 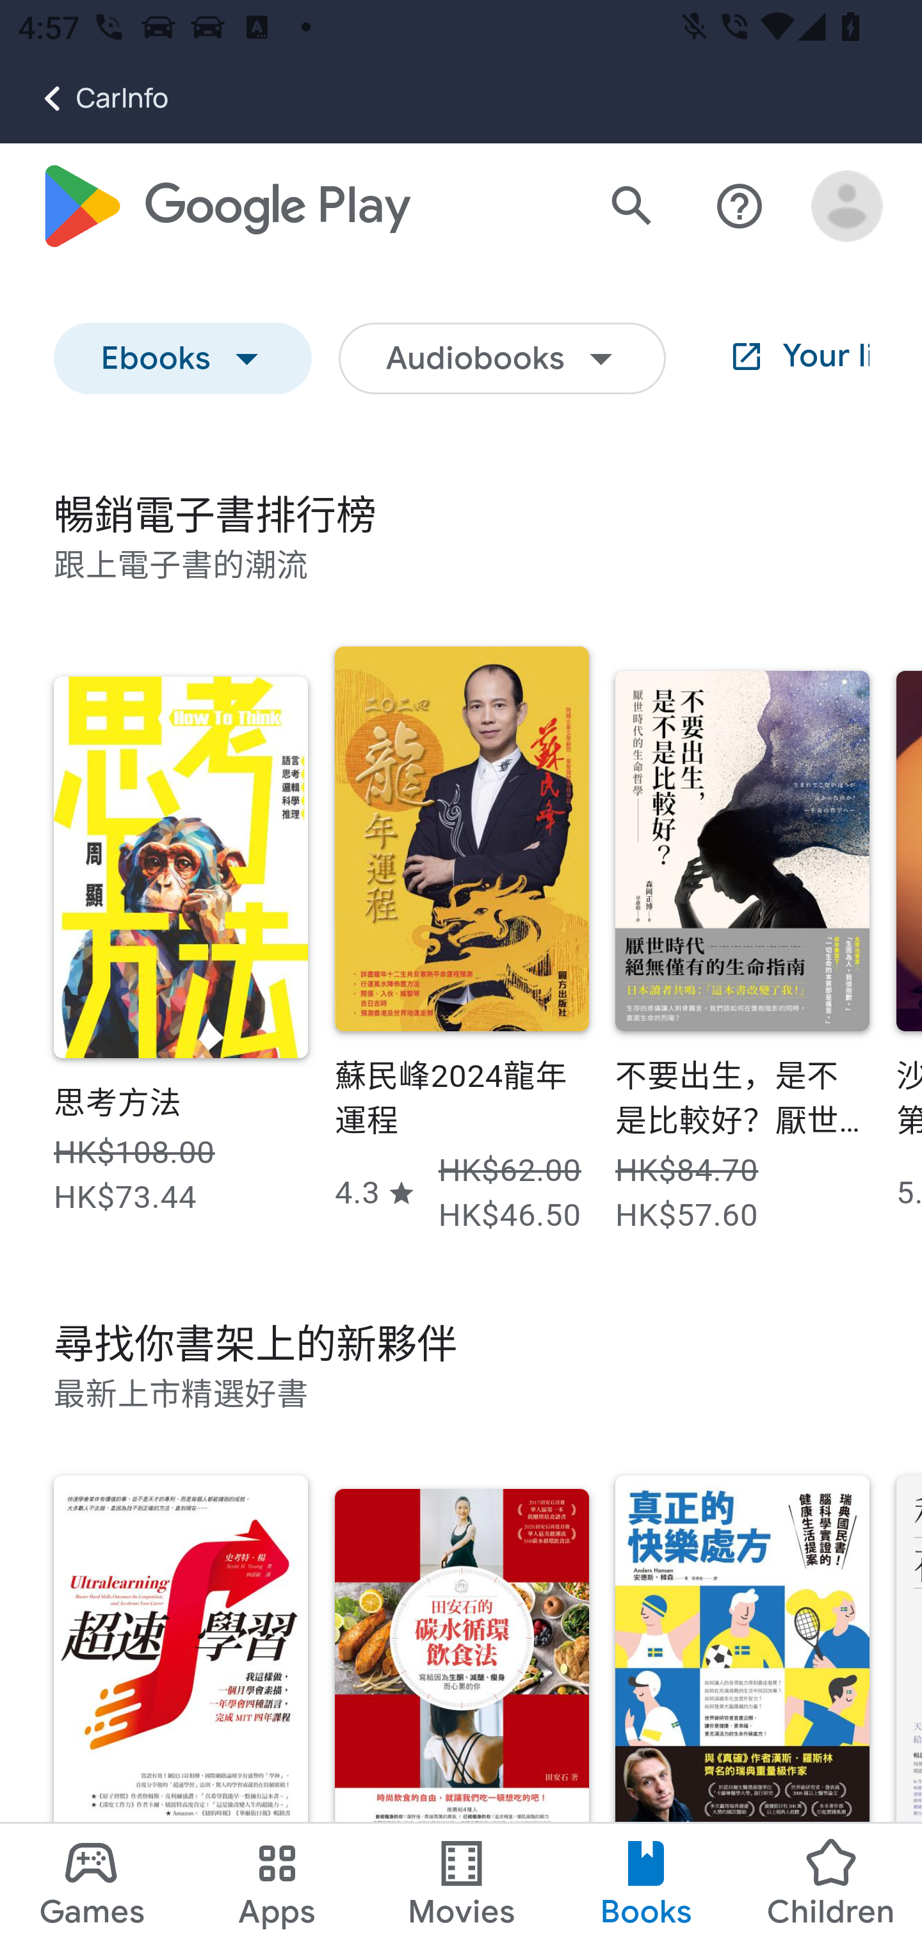 I want to click on Your library, so click(x=781, y=360).